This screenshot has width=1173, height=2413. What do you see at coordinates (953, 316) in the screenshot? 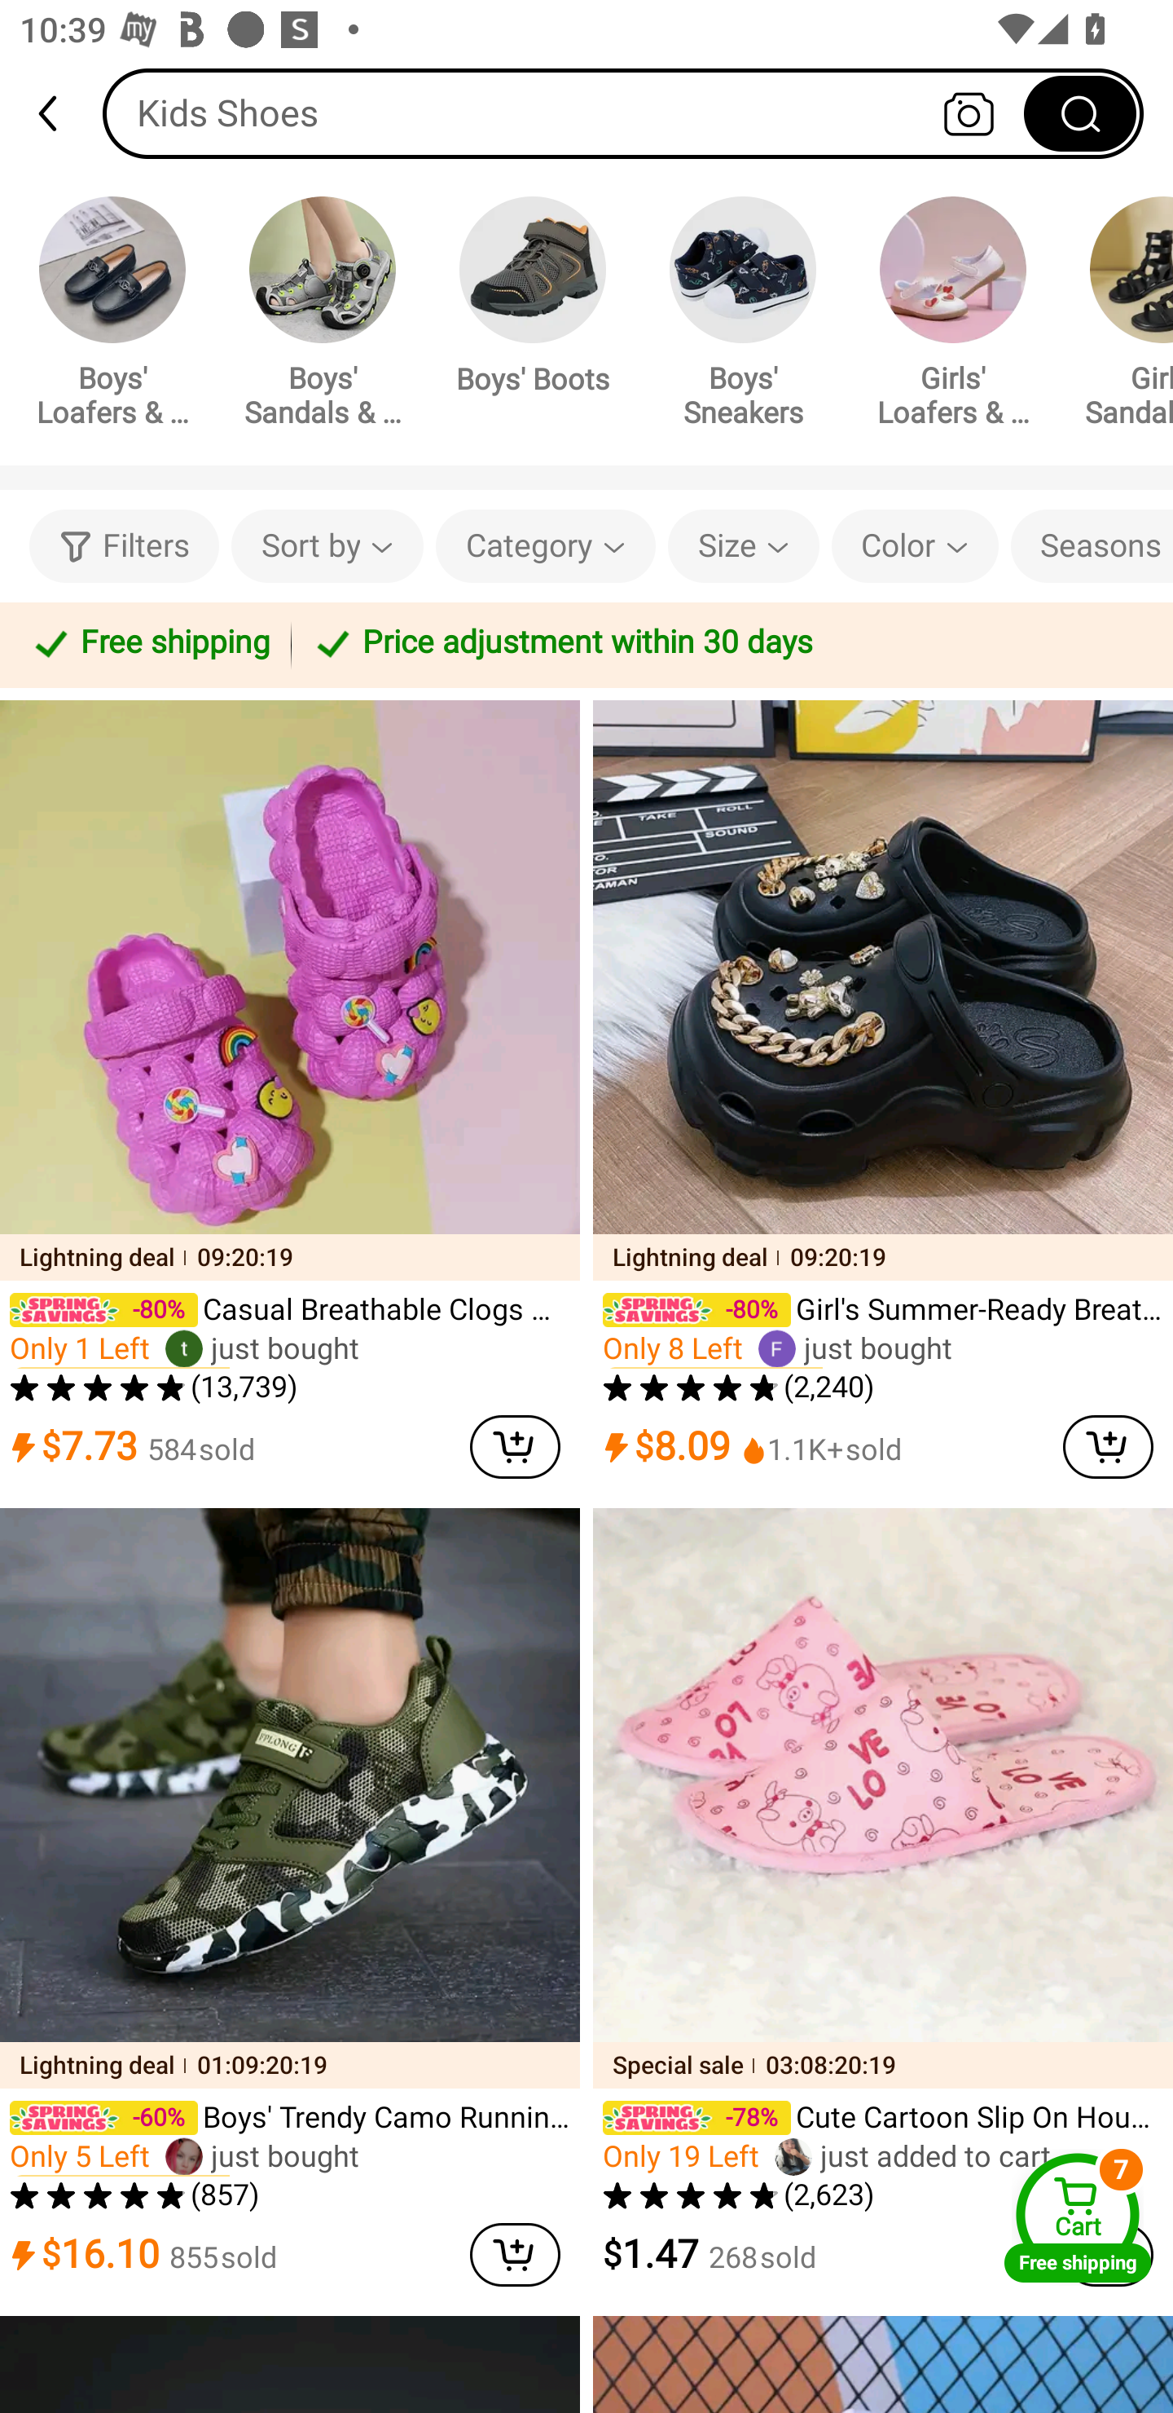
I see `Girls' Loafers & Slip-Ons` at bounding box center [953, 316].